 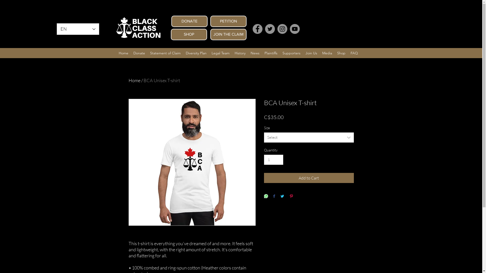 What do you see at coordinates (240, 53) in the screenshot?
I see `History` at bounding box center [240, 53].